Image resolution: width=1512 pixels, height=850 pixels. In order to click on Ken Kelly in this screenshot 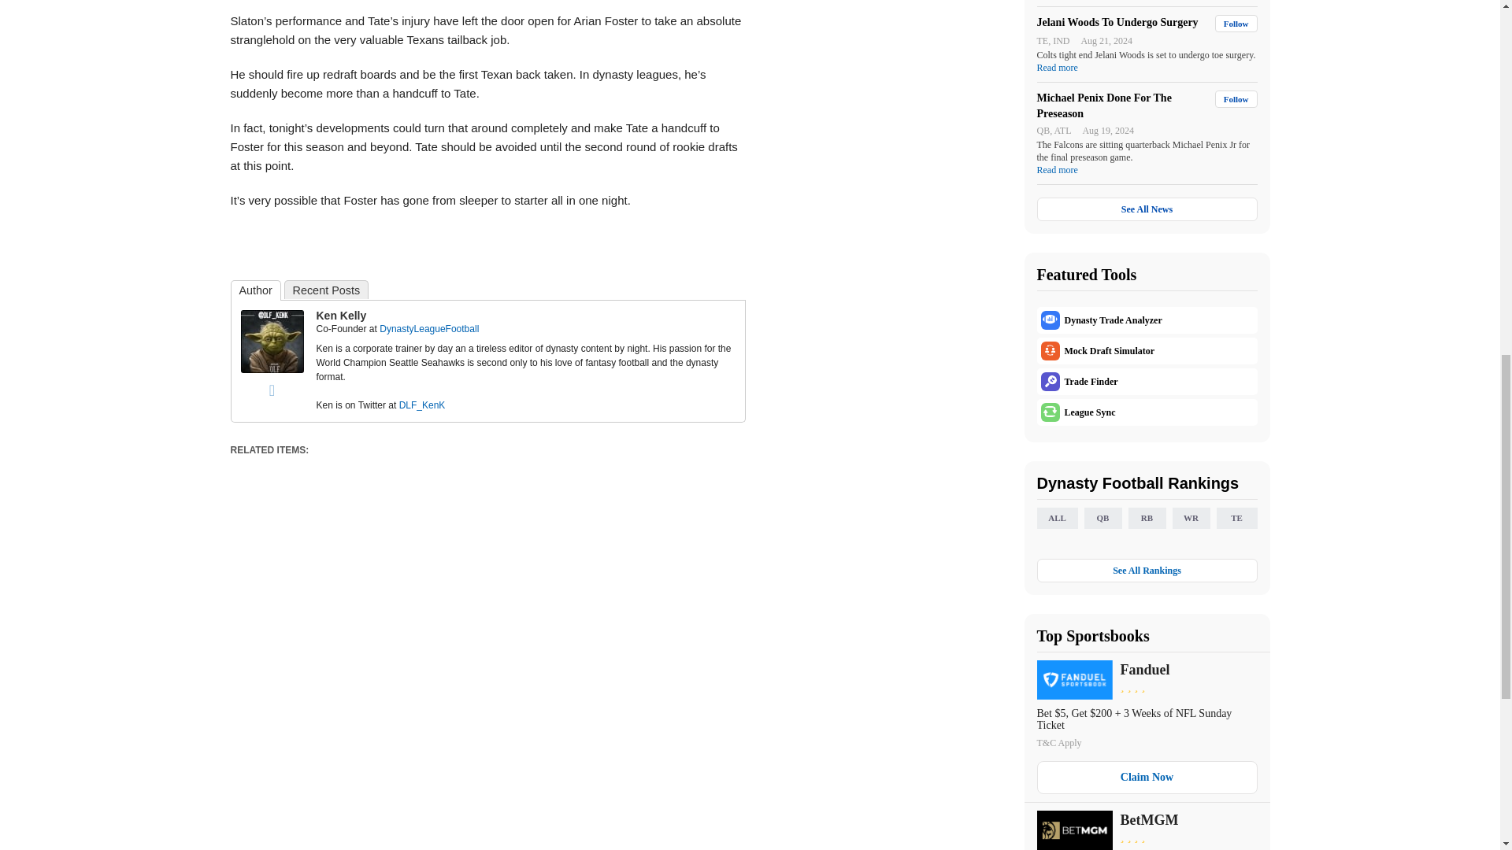, I will do `click(272, 369)`.